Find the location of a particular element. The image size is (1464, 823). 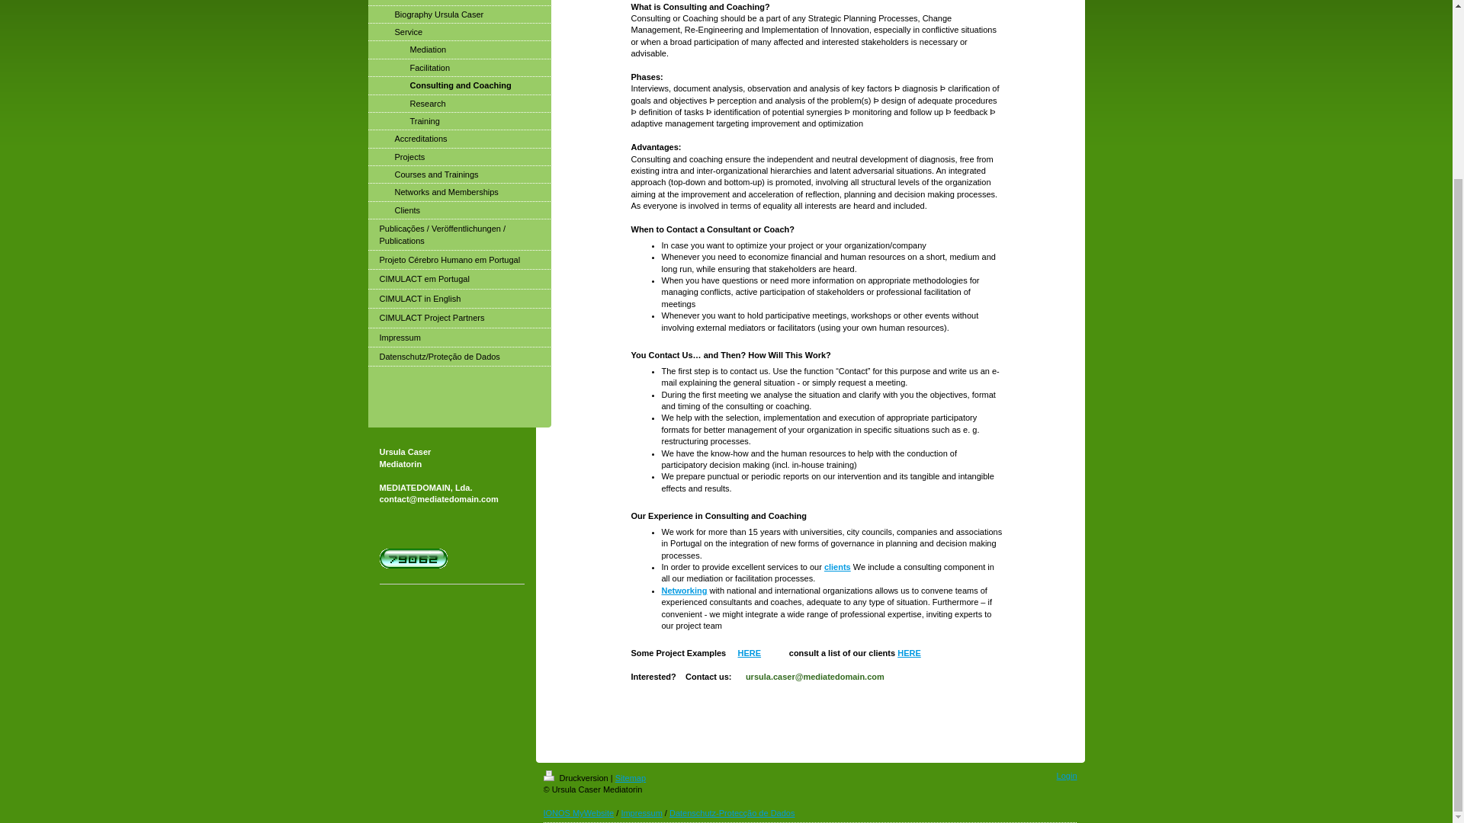

Research is located at coordinates (458, 104).